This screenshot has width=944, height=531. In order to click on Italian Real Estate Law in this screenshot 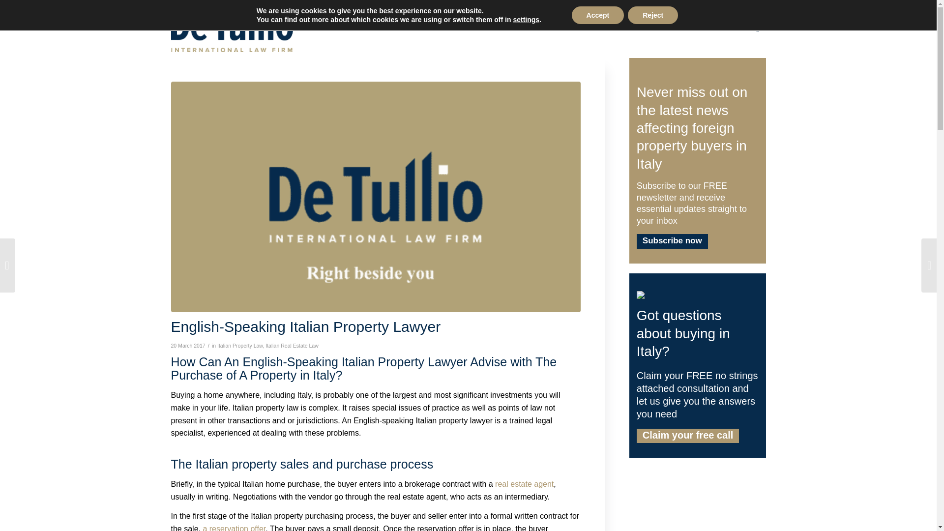, I will do `click(292, 345)`.